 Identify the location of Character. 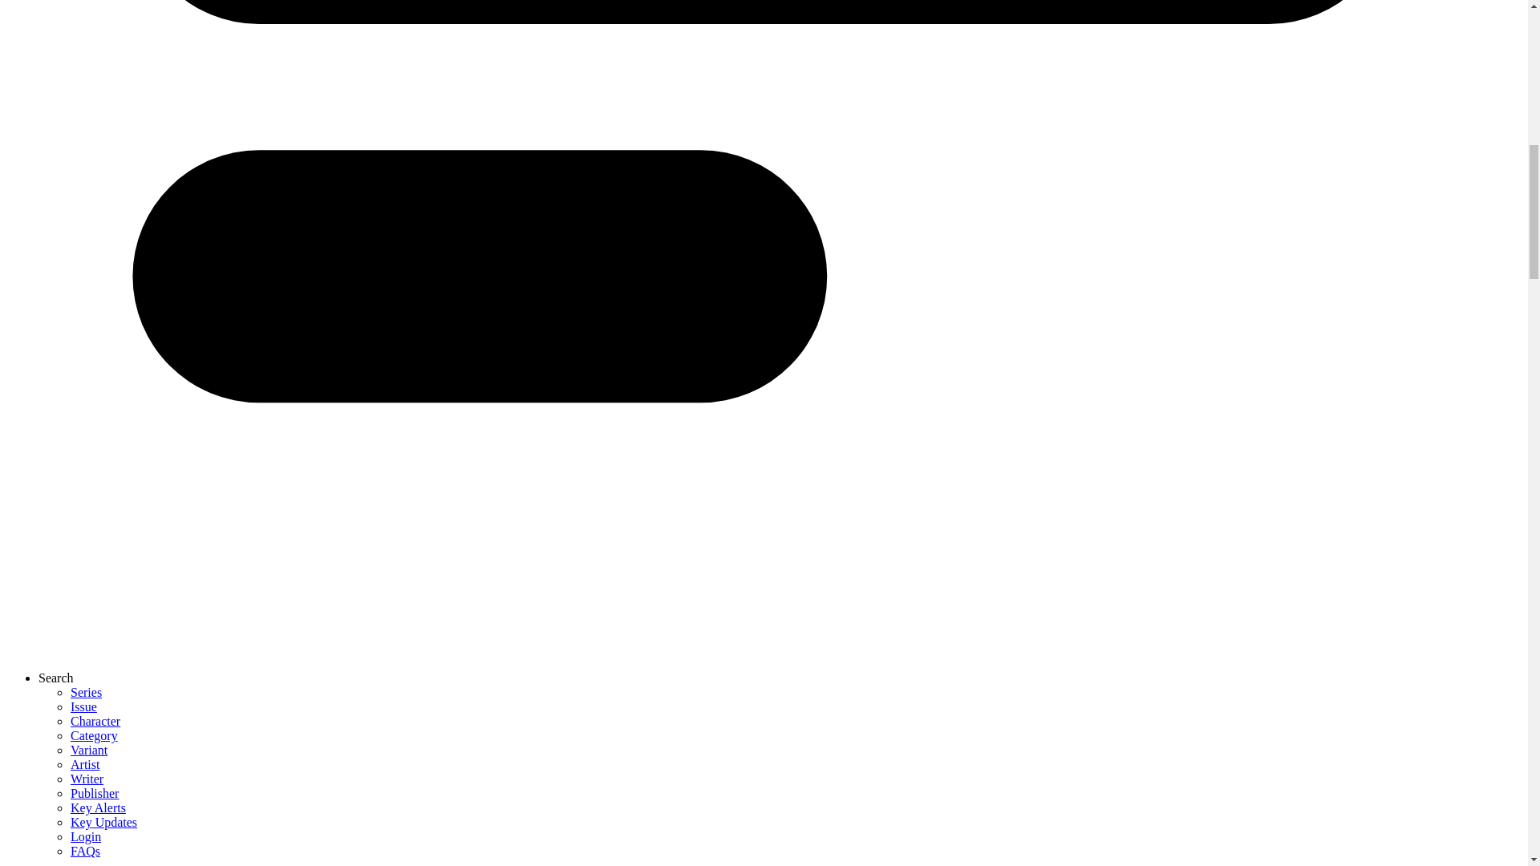
(95, 722).